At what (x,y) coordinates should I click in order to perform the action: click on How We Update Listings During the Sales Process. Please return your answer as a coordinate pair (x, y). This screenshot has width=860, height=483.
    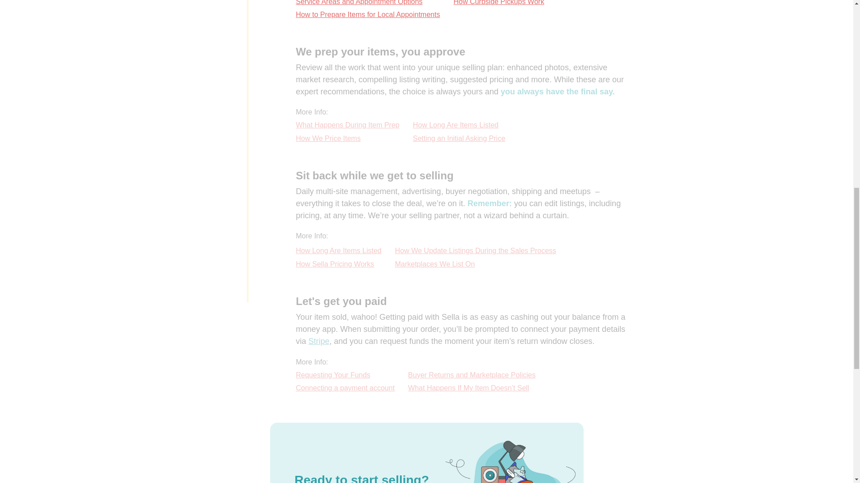
    Looking at the image, I should click on (476, 250).